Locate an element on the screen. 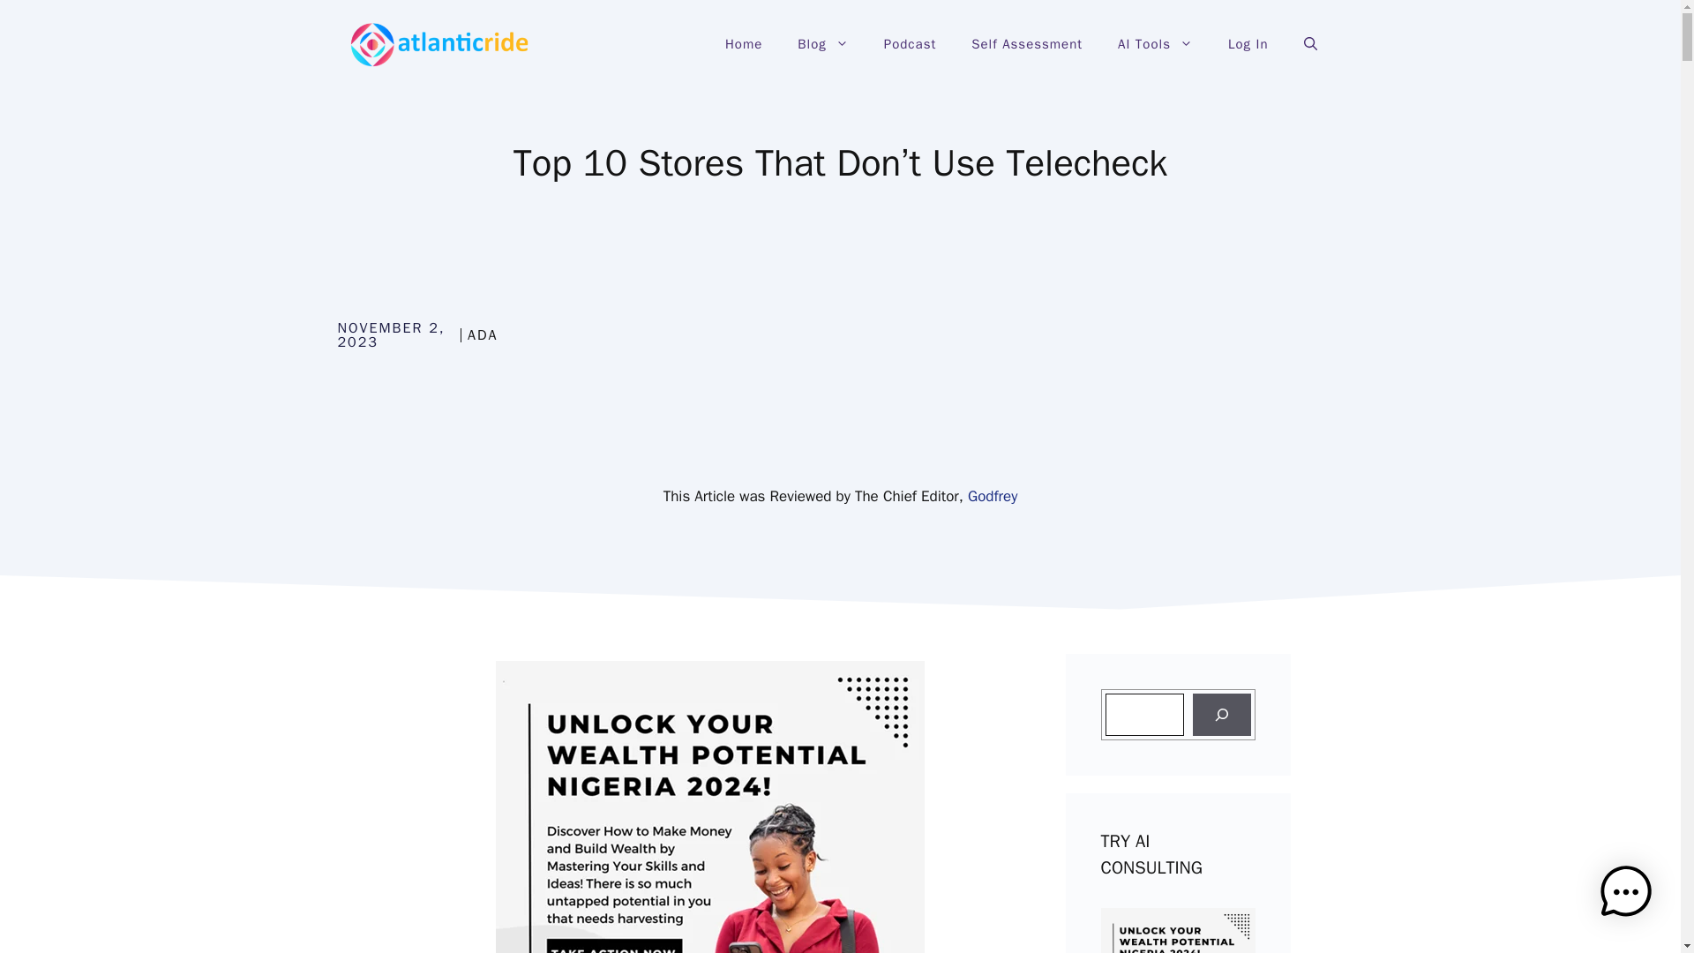  Godfrey is located at coordinates (992, 496).